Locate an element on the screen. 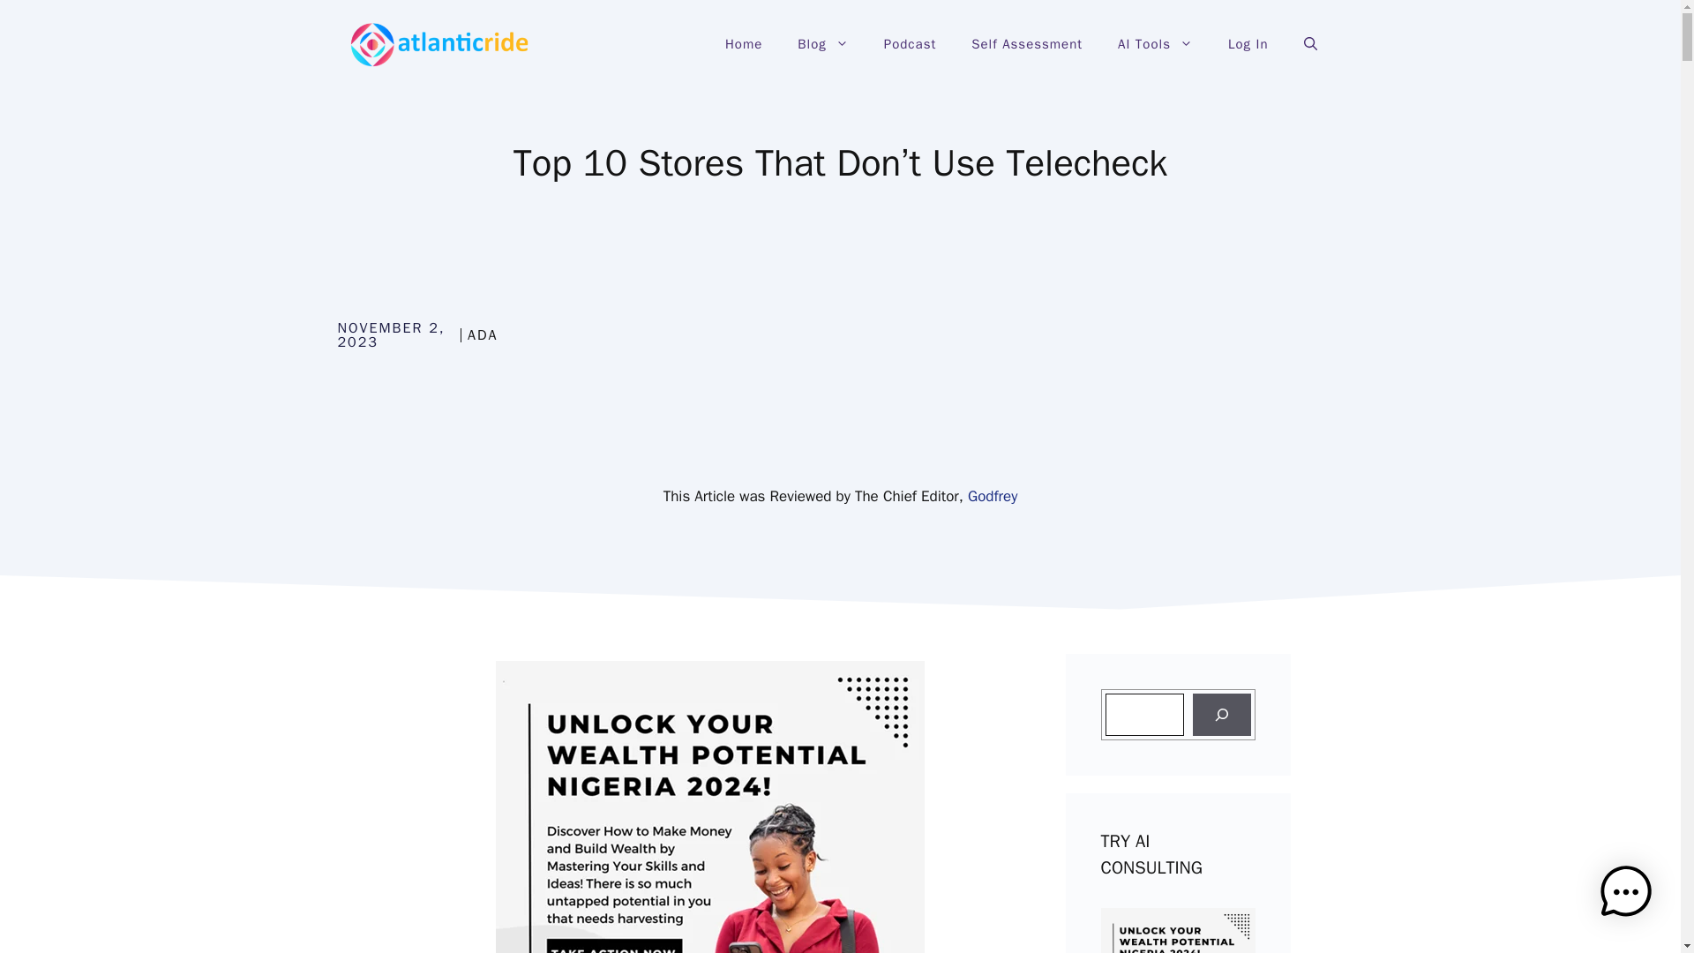  Godfrey is located at coordinates (992, 496).